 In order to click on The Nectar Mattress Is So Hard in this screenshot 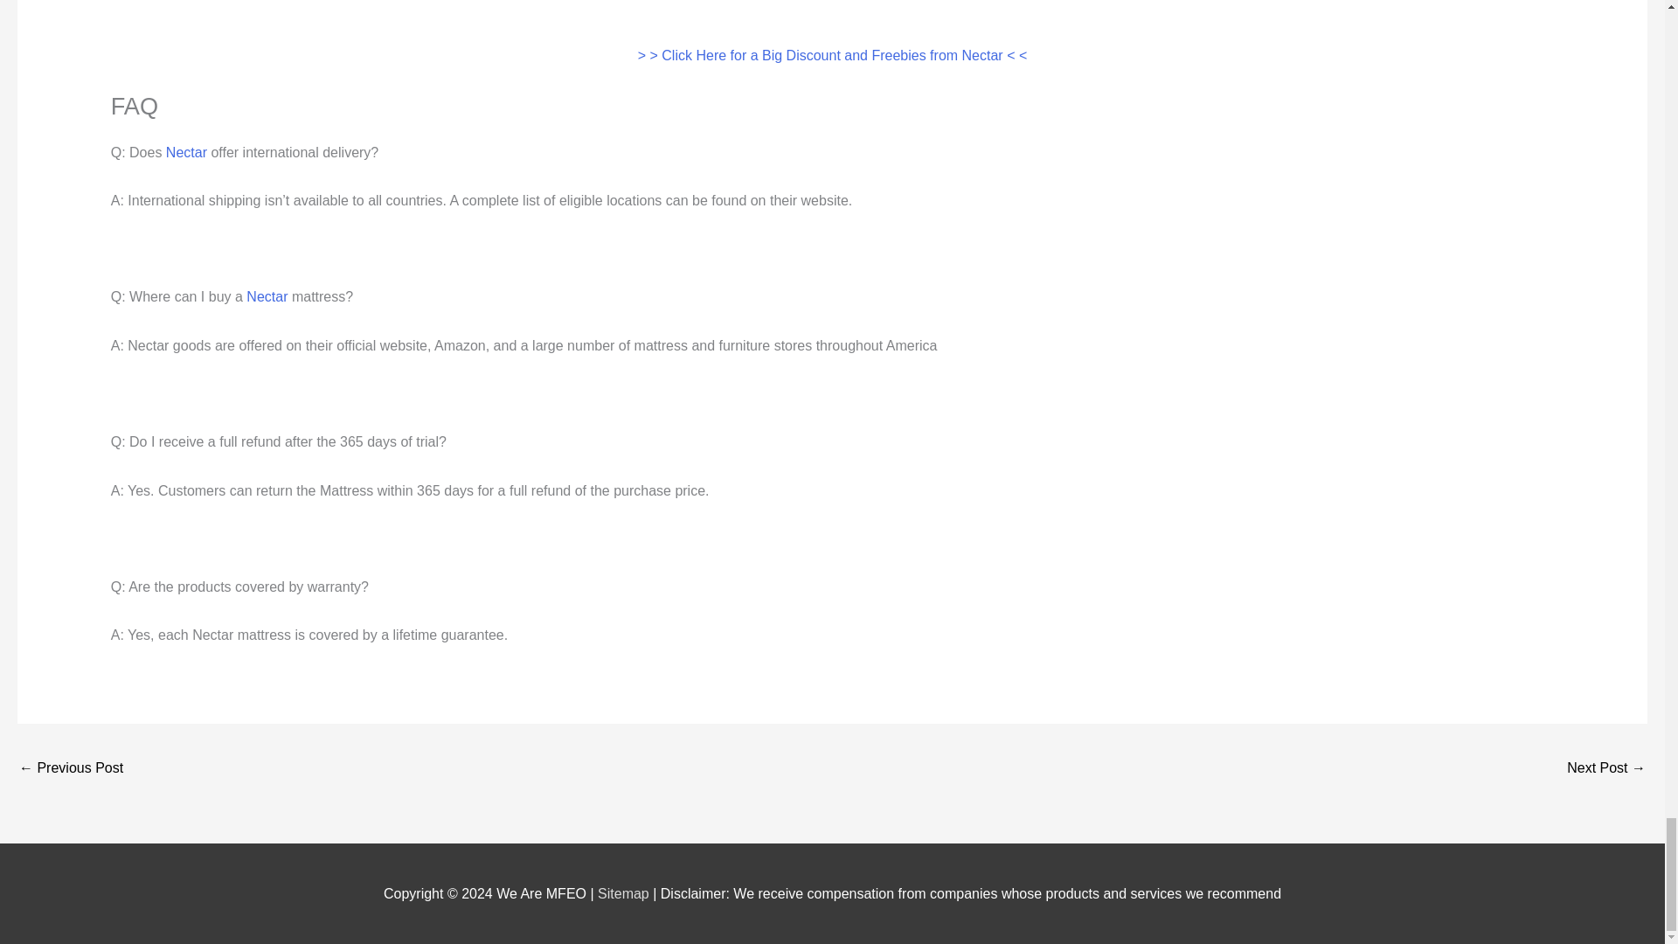, I will do `click(70, 769)`.